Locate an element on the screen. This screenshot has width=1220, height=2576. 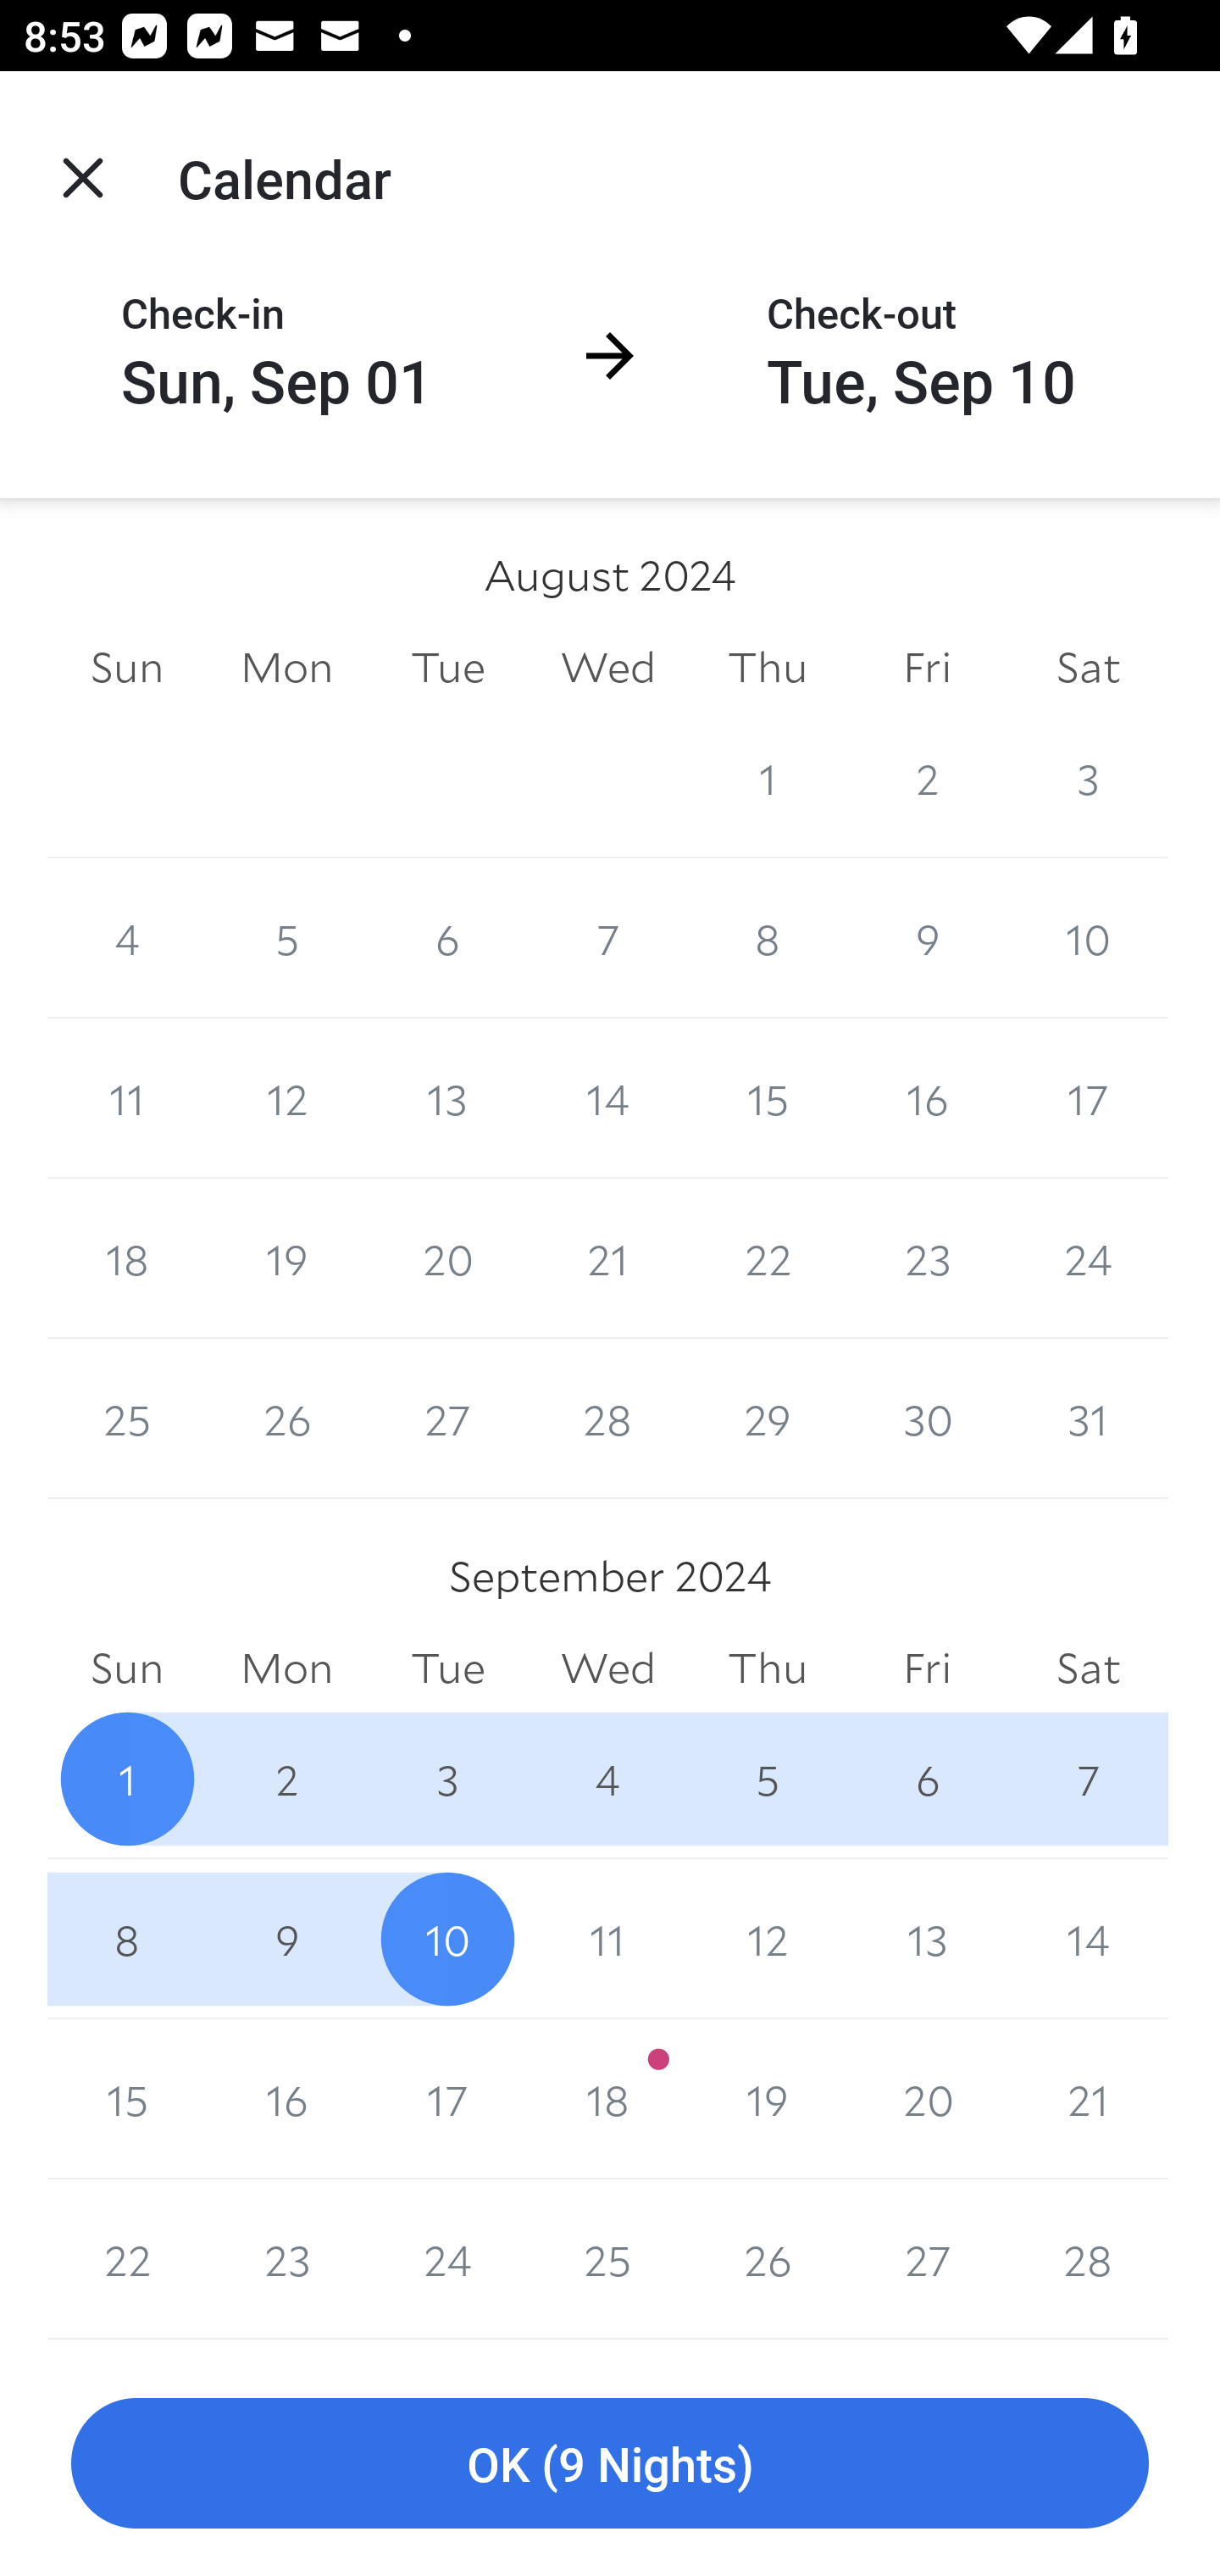
22 22 September 2024 is located at coordinates (127, 2259).